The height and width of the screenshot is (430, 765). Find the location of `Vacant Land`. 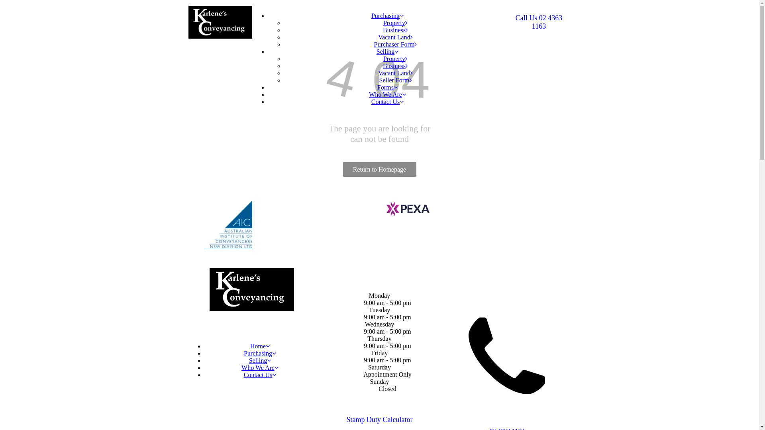

Vacant Land is located at coordinates (395, 73).